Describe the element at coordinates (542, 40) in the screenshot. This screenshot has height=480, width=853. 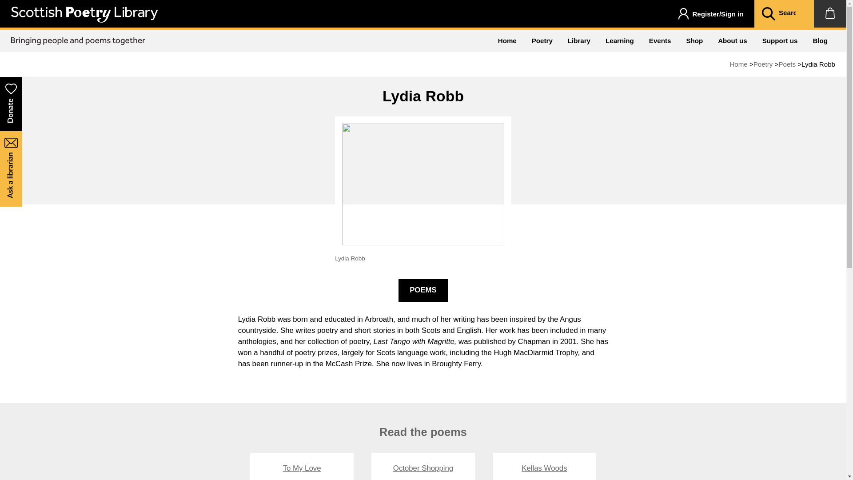
I see `Poetry` at that location.